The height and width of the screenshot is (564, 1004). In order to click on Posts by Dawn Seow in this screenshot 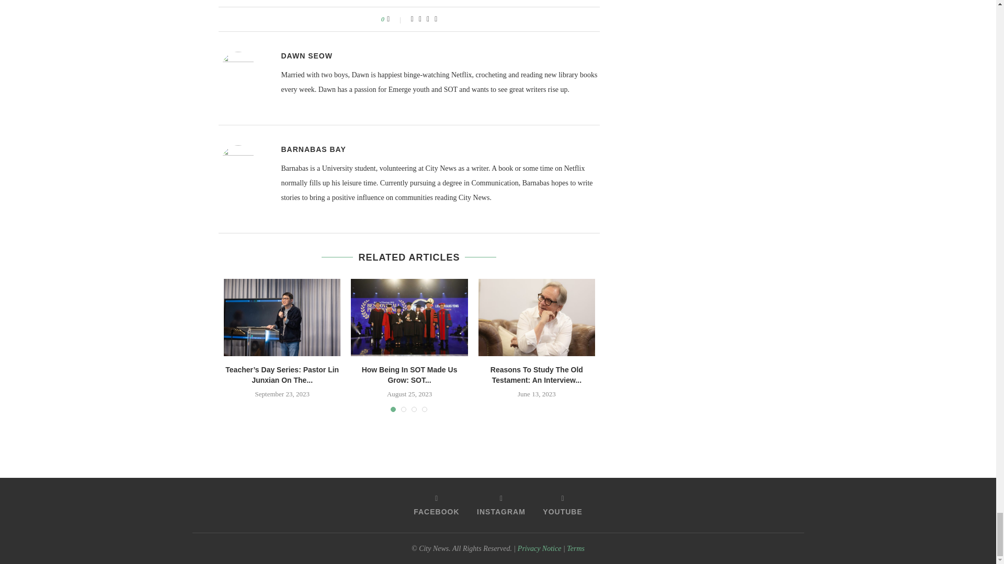, I will do `click(306, 55)`.